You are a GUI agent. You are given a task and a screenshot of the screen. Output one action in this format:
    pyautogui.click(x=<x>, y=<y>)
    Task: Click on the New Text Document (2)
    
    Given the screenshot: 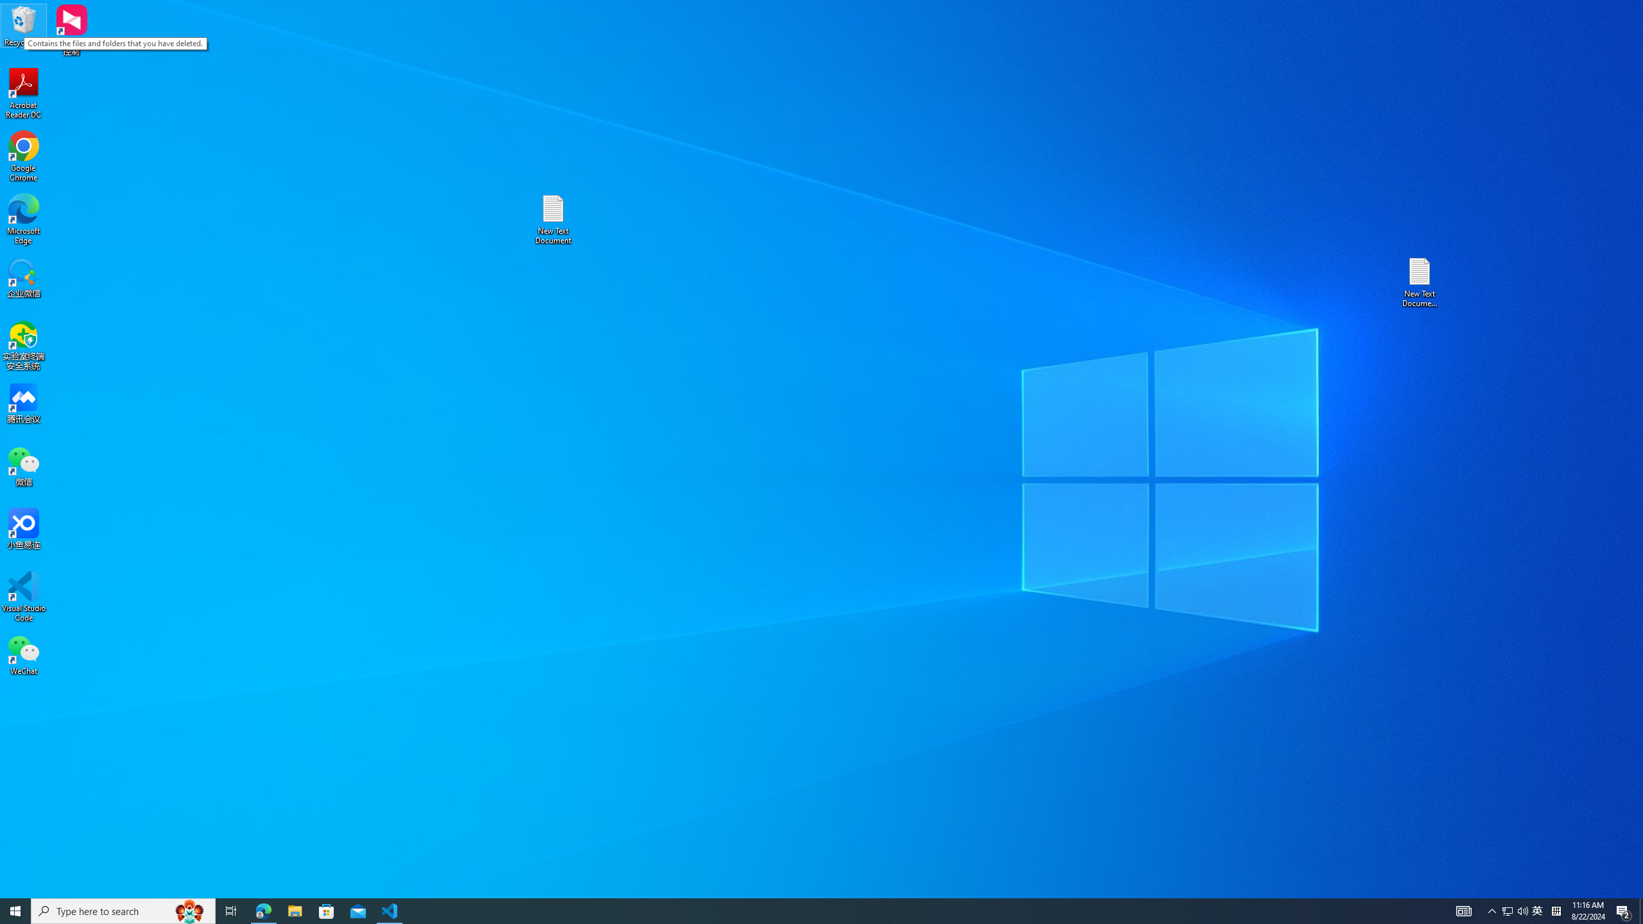 What is the action you would take?
    pyautogui.click(x=1420, y=282)
    